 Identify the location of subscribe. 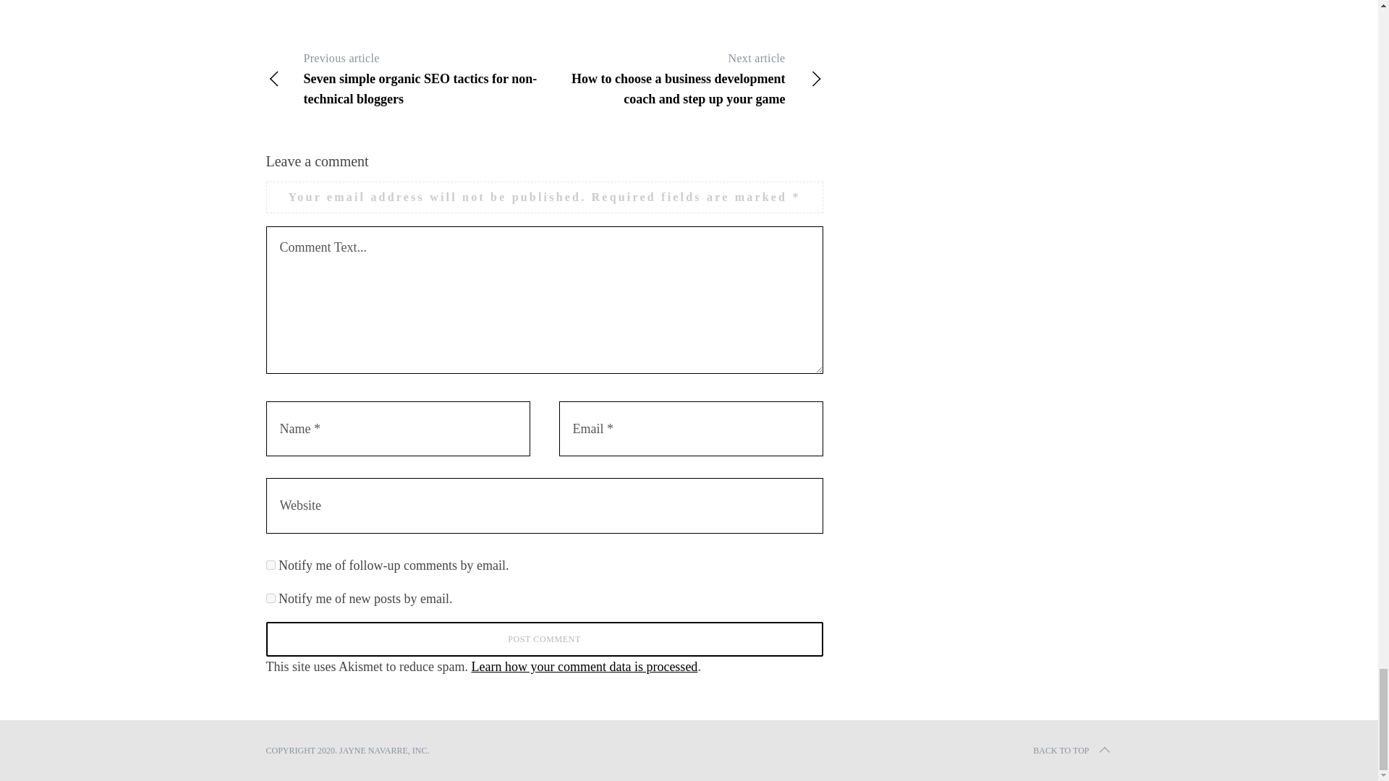
(271, 566).